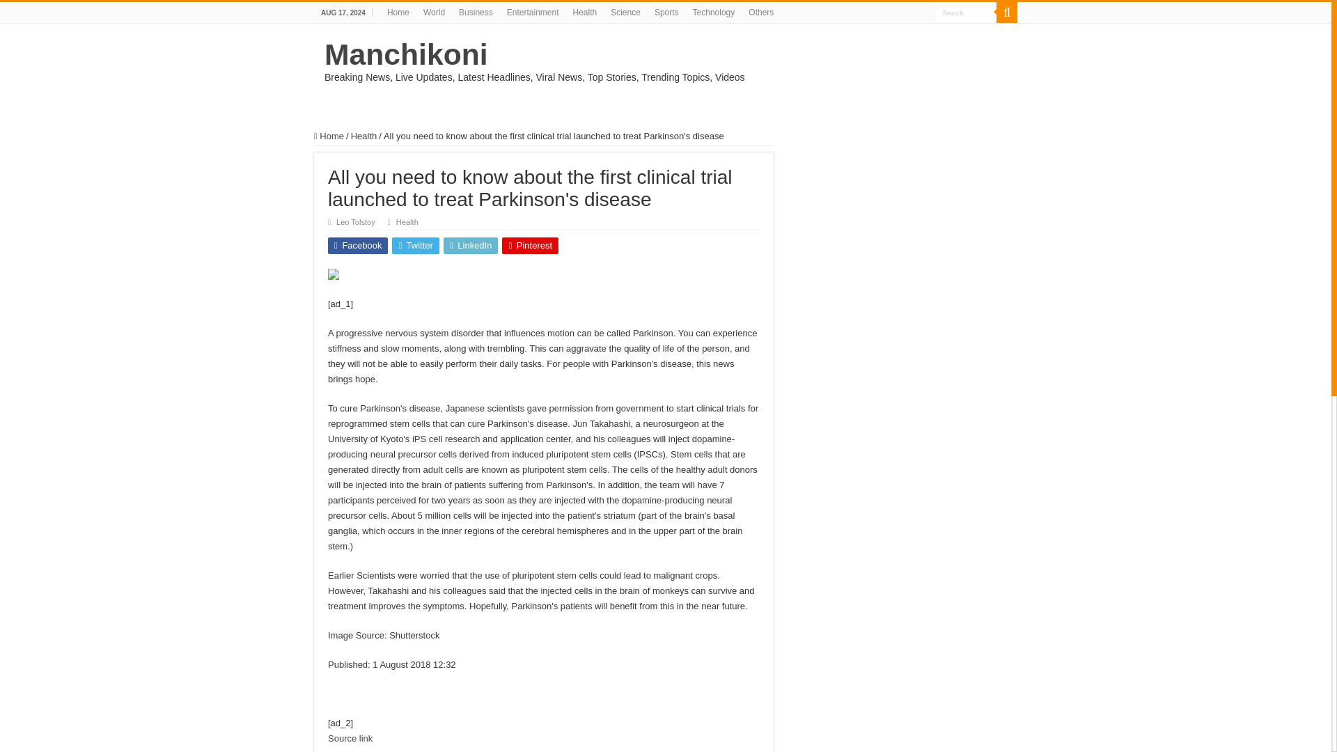  Describe the element at coordinates (363, 136) in the screenshot. I see `Health` at that location.